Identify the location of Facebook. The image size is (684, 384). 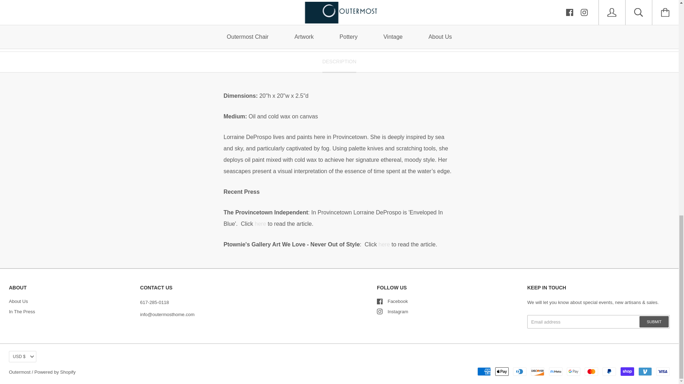
(379, 302).